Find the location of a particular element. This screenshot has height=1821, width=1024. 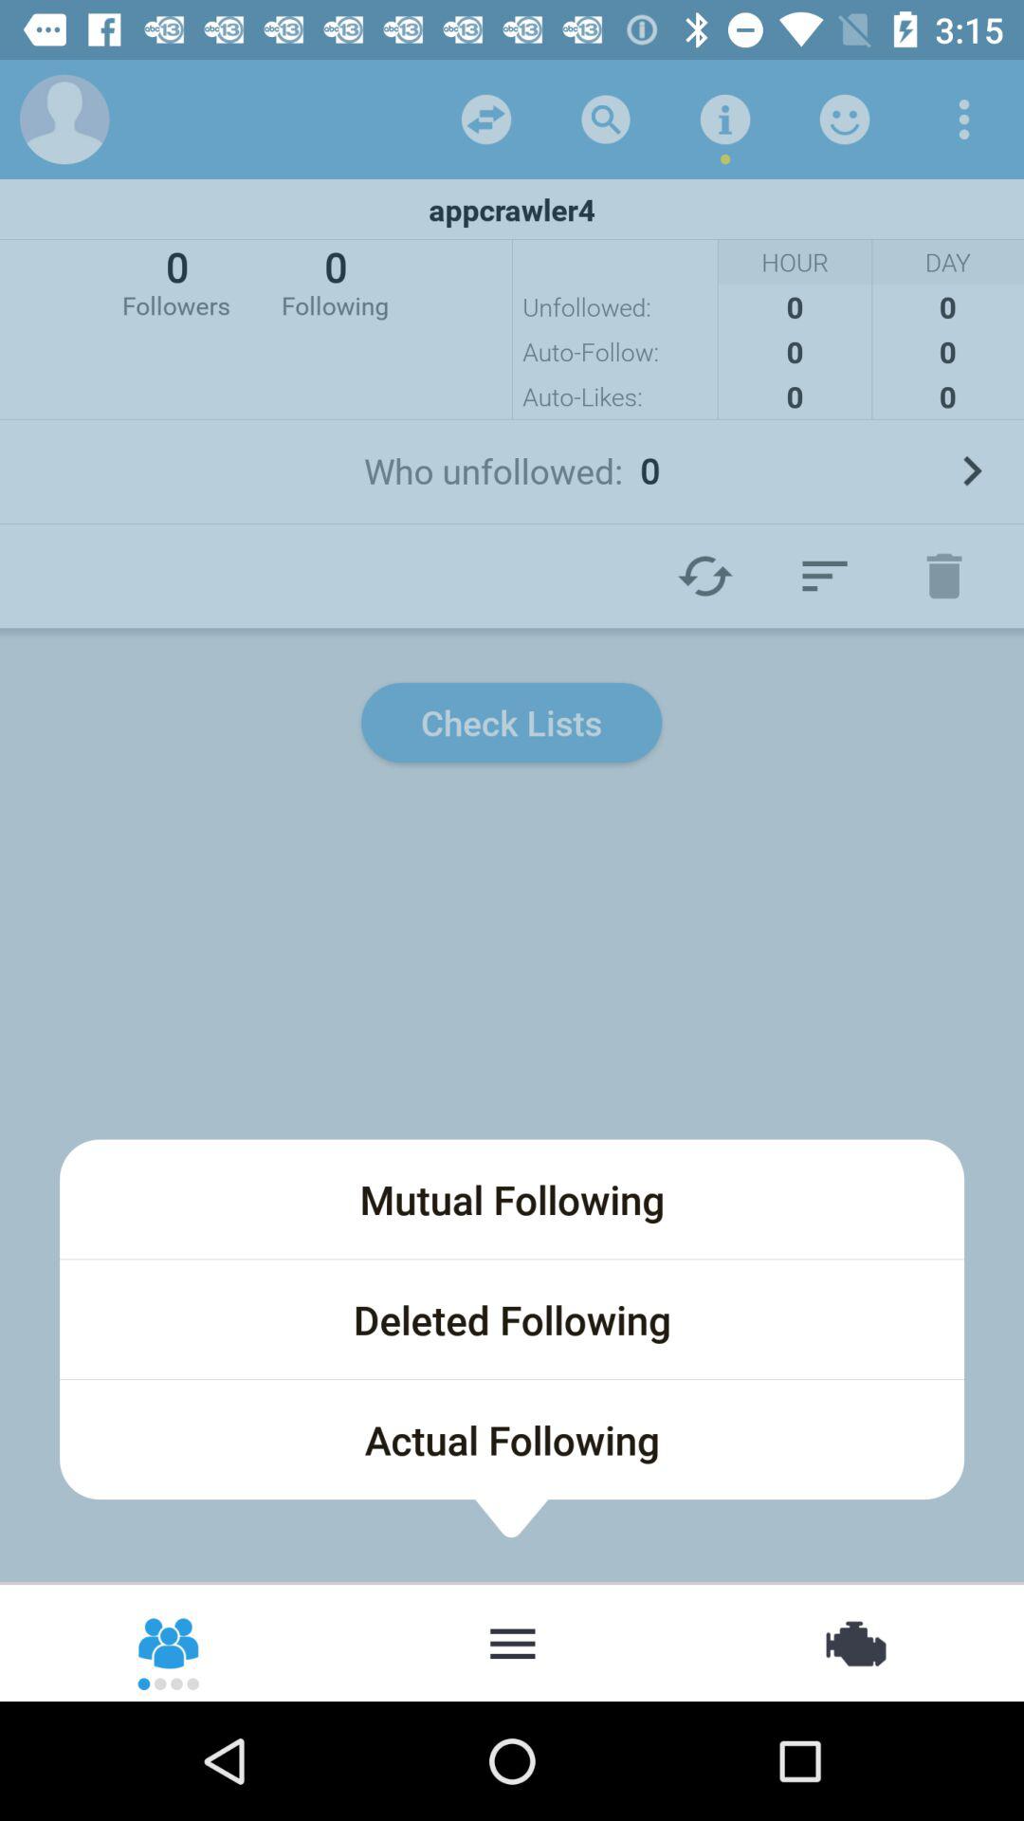

more options is located at coordinates (964, 120).